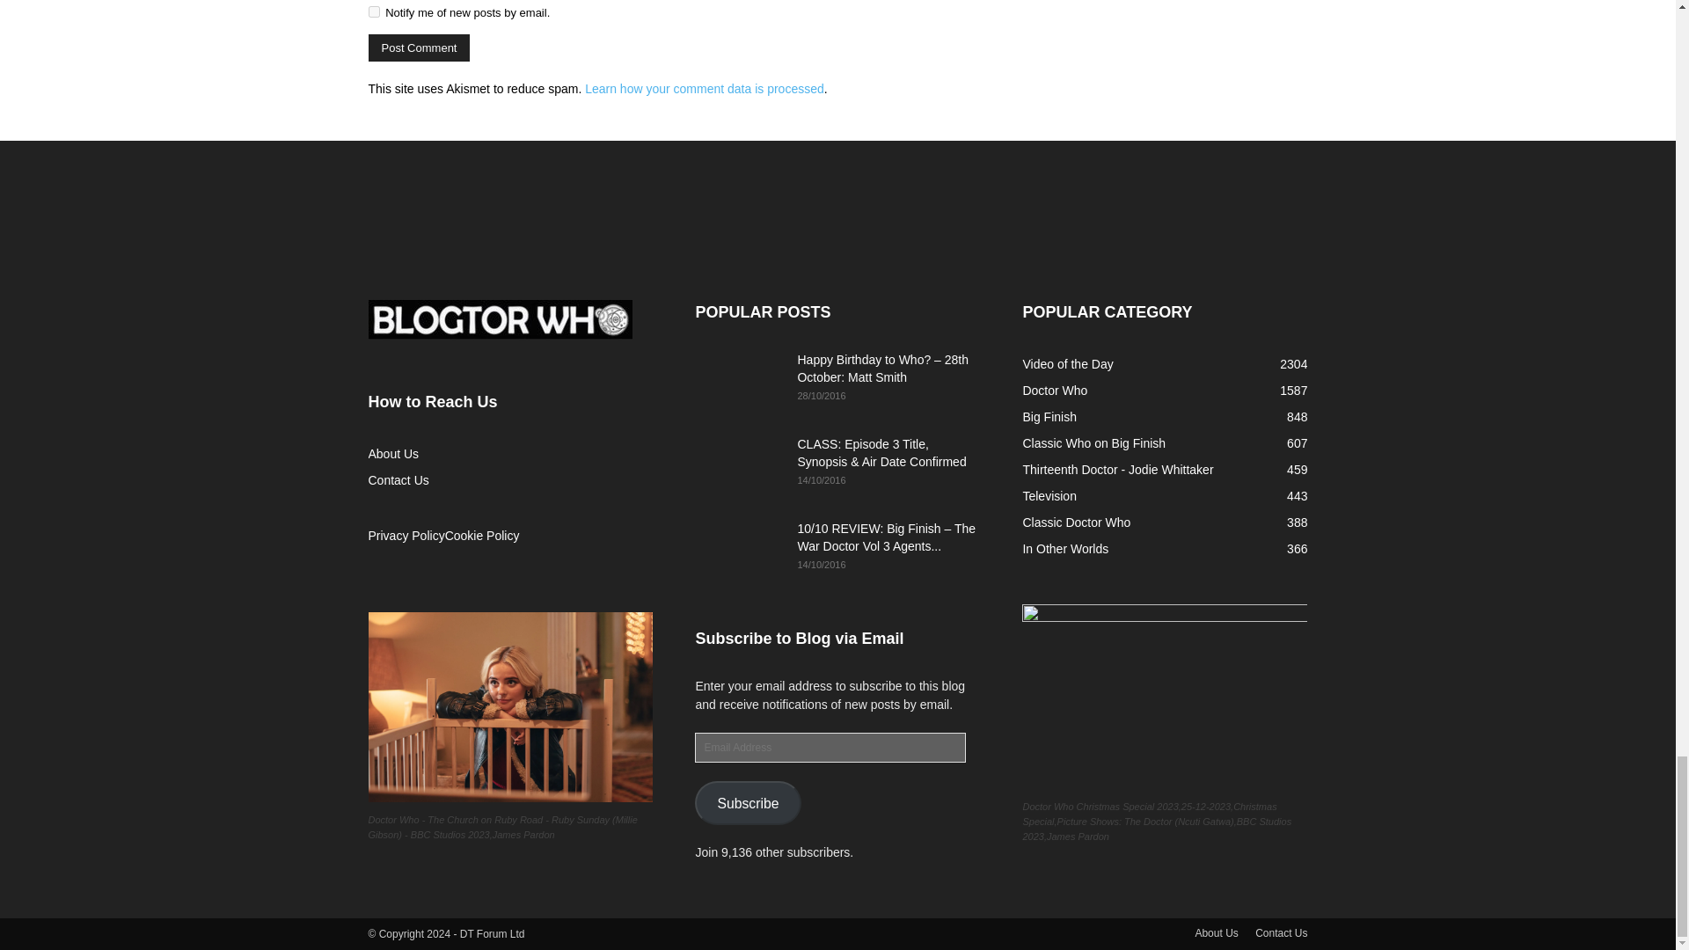 Image resolution: width=1689 pixels, height=950 pixels. Describe the element at coordinates (373, 11) in the screenshot. I see `subscribe` at that location.